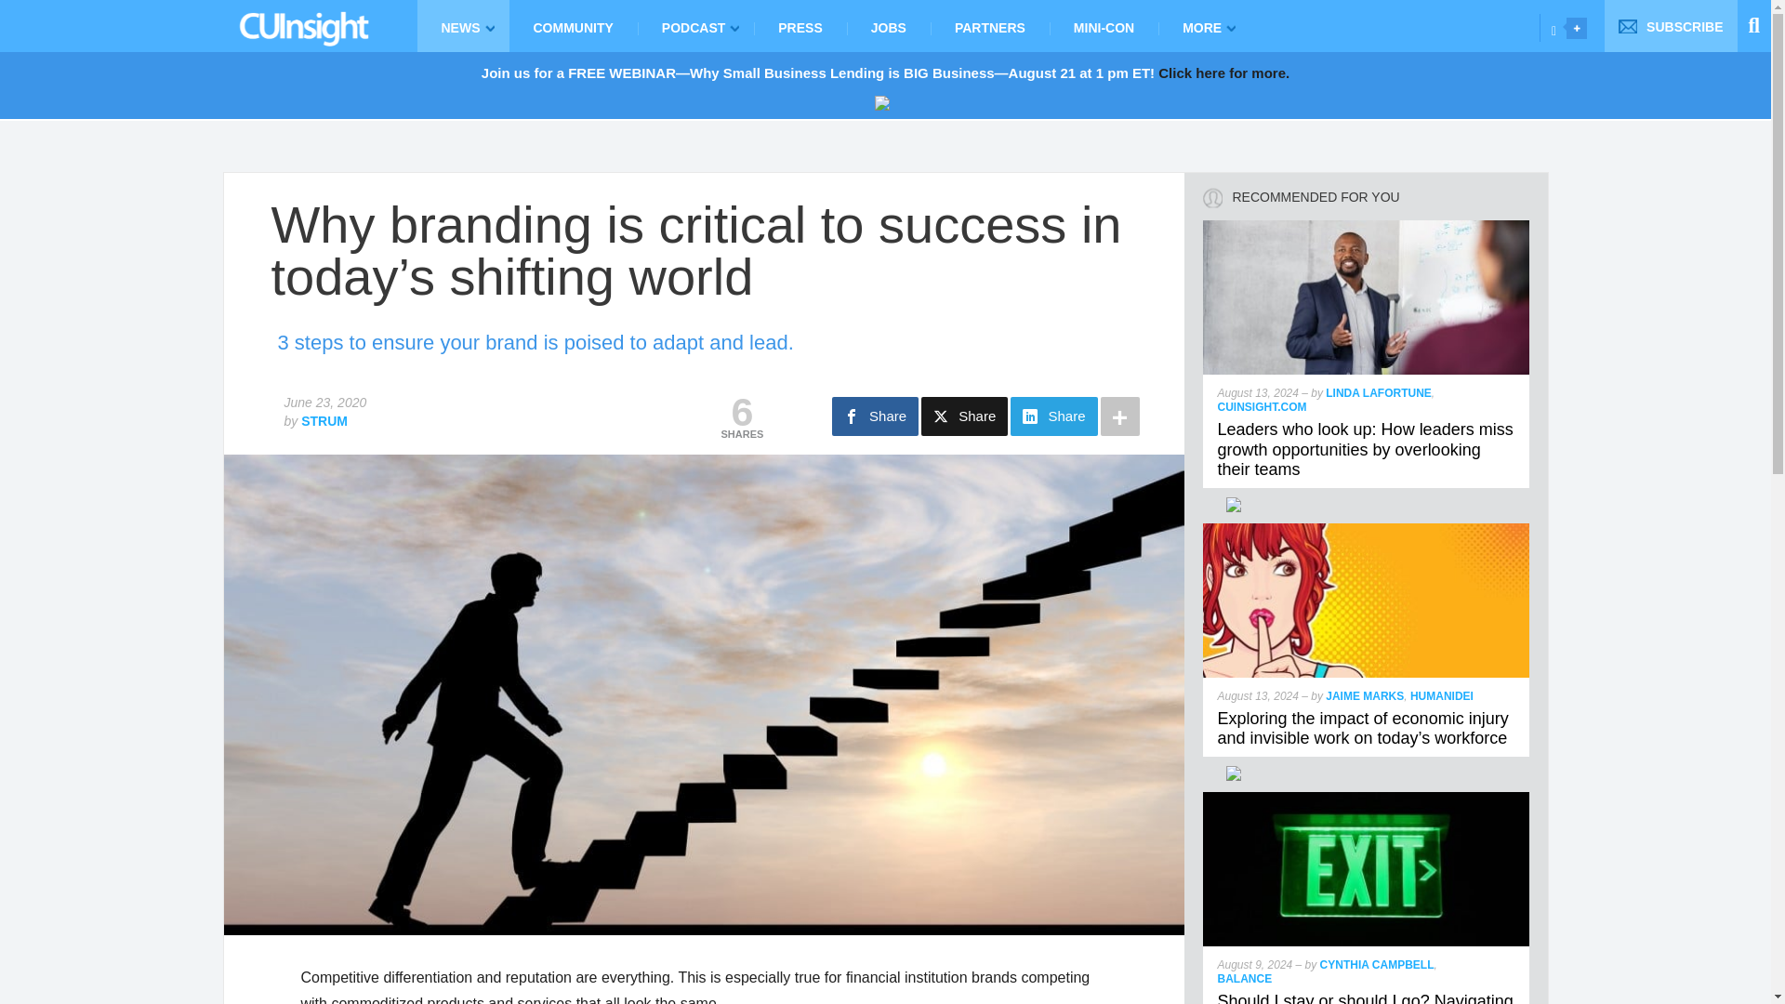 The height and width of the screenshot is (1004, 1785). What do you see at coordinates (695, 26) in the screenshot?
I see `PODCAST` at bounding box center [695, 26].